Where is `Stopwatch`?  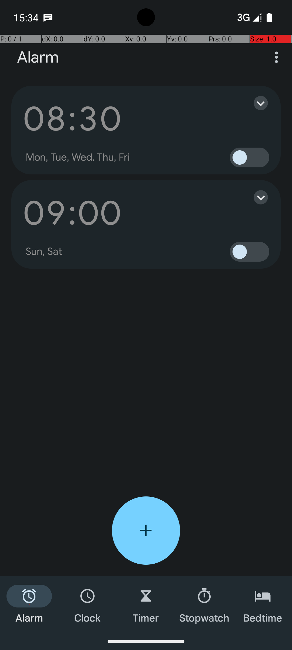
Stopwatch is located at coordinates (204, 604).